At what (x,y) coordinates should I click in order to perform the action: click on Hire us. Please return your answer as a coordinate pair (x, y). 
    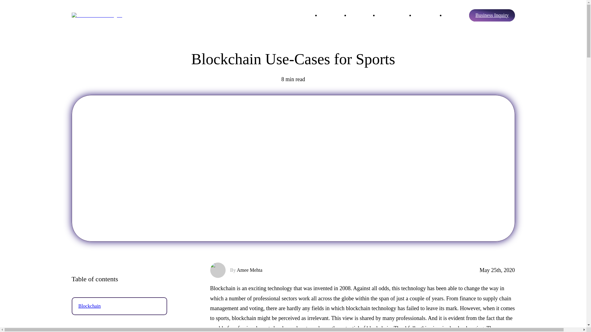
    Looking at the image, I should click on (452, 16).